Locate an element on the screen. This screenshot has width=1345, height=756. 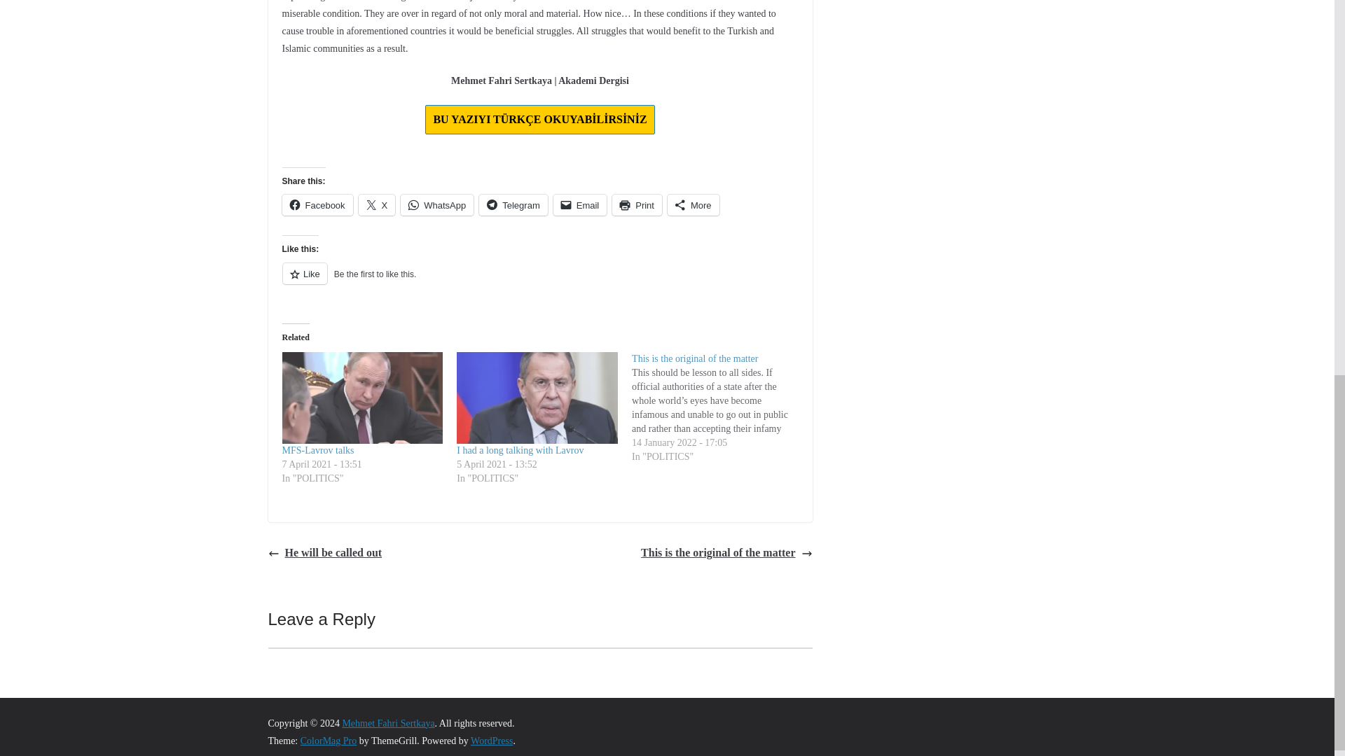
This is the original of the matter is located at coordinates (695, 358).